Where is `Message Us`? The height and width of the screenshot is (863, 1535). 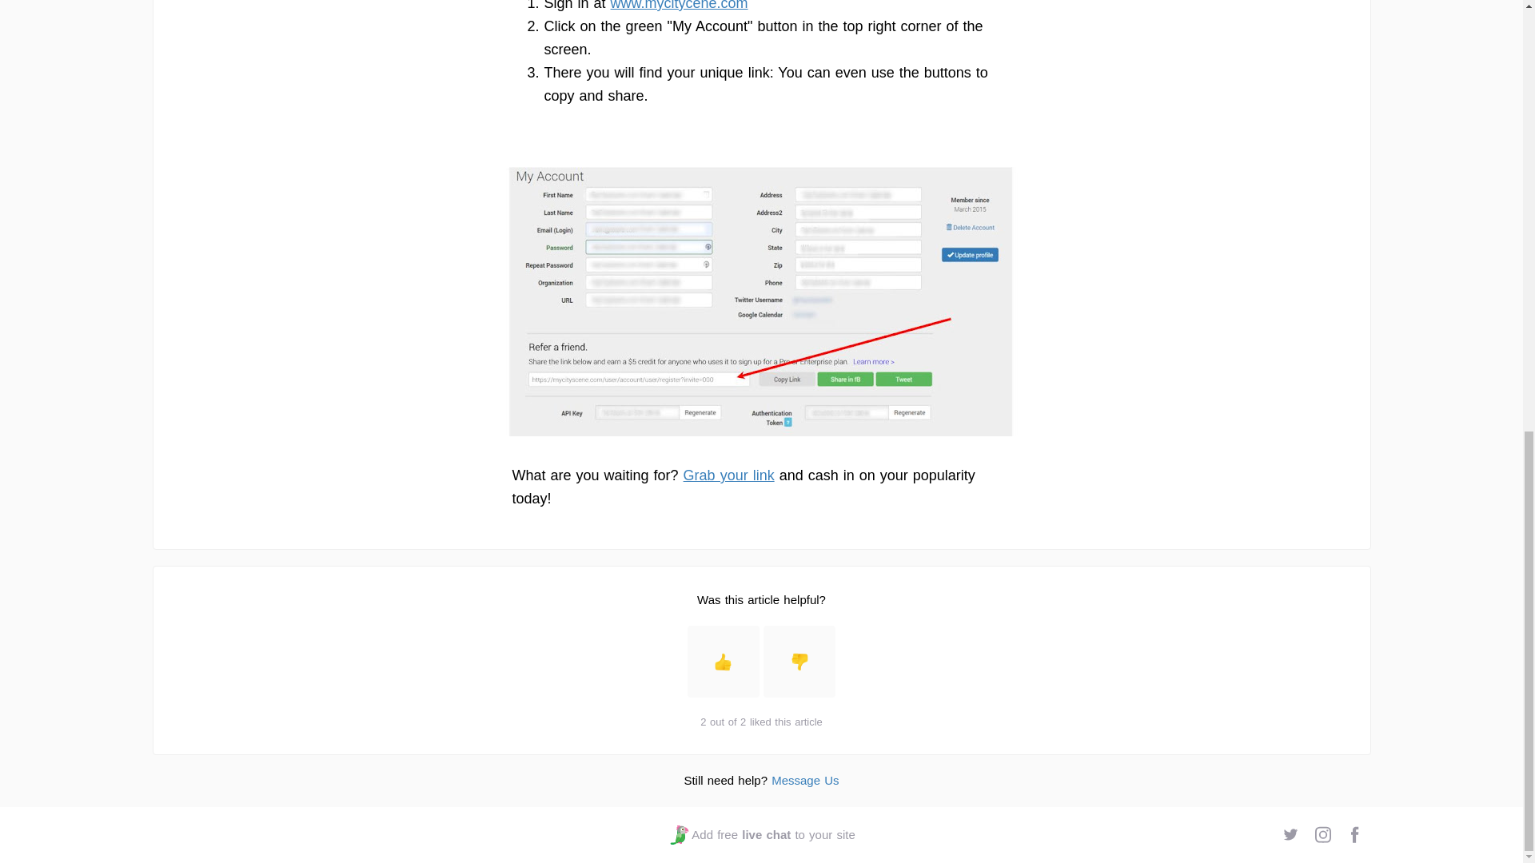 Message Us is located at coordinates (804, 780).